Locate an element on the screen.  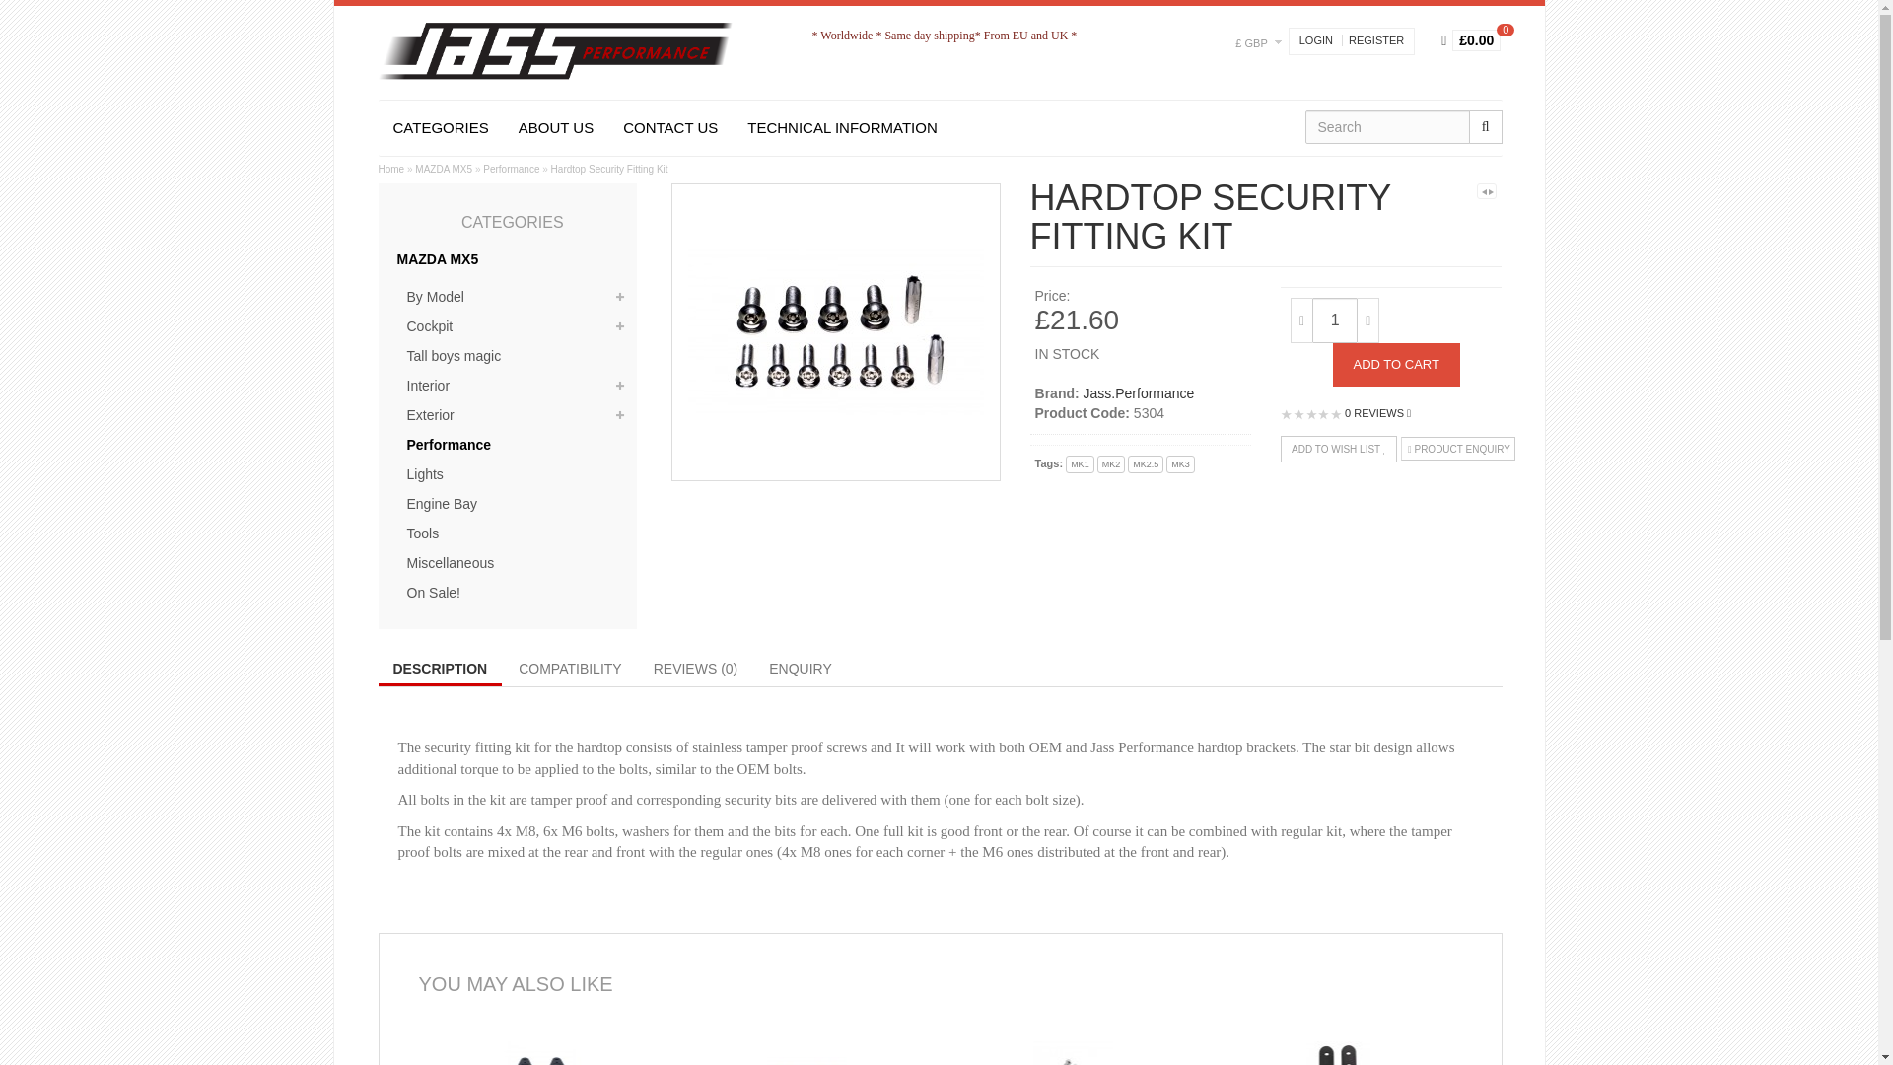
LOGIN is located at coordinates (1315, 39).